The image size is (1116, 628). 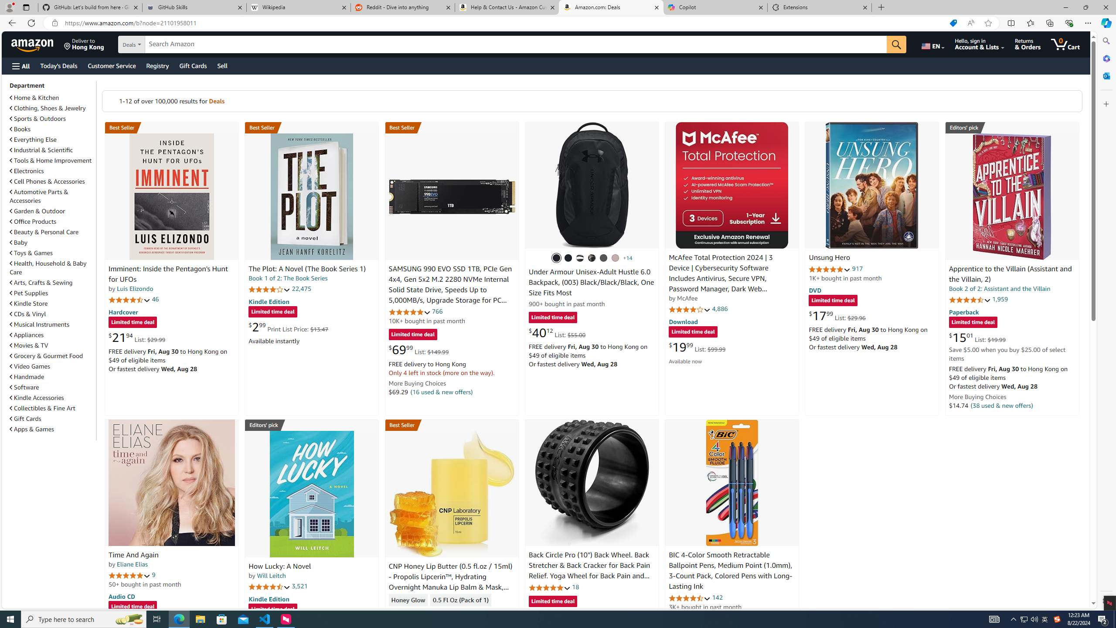 What do you see at coordinates (437, 311) in the screenshot?
I see `766` at bounding box center [437, 311].